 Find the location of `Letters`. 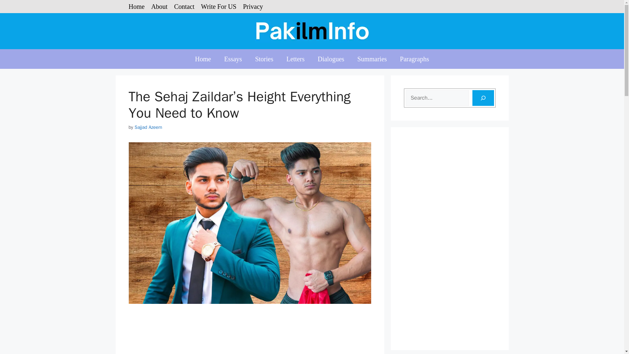

Letters is located at coordinates (295, 59).